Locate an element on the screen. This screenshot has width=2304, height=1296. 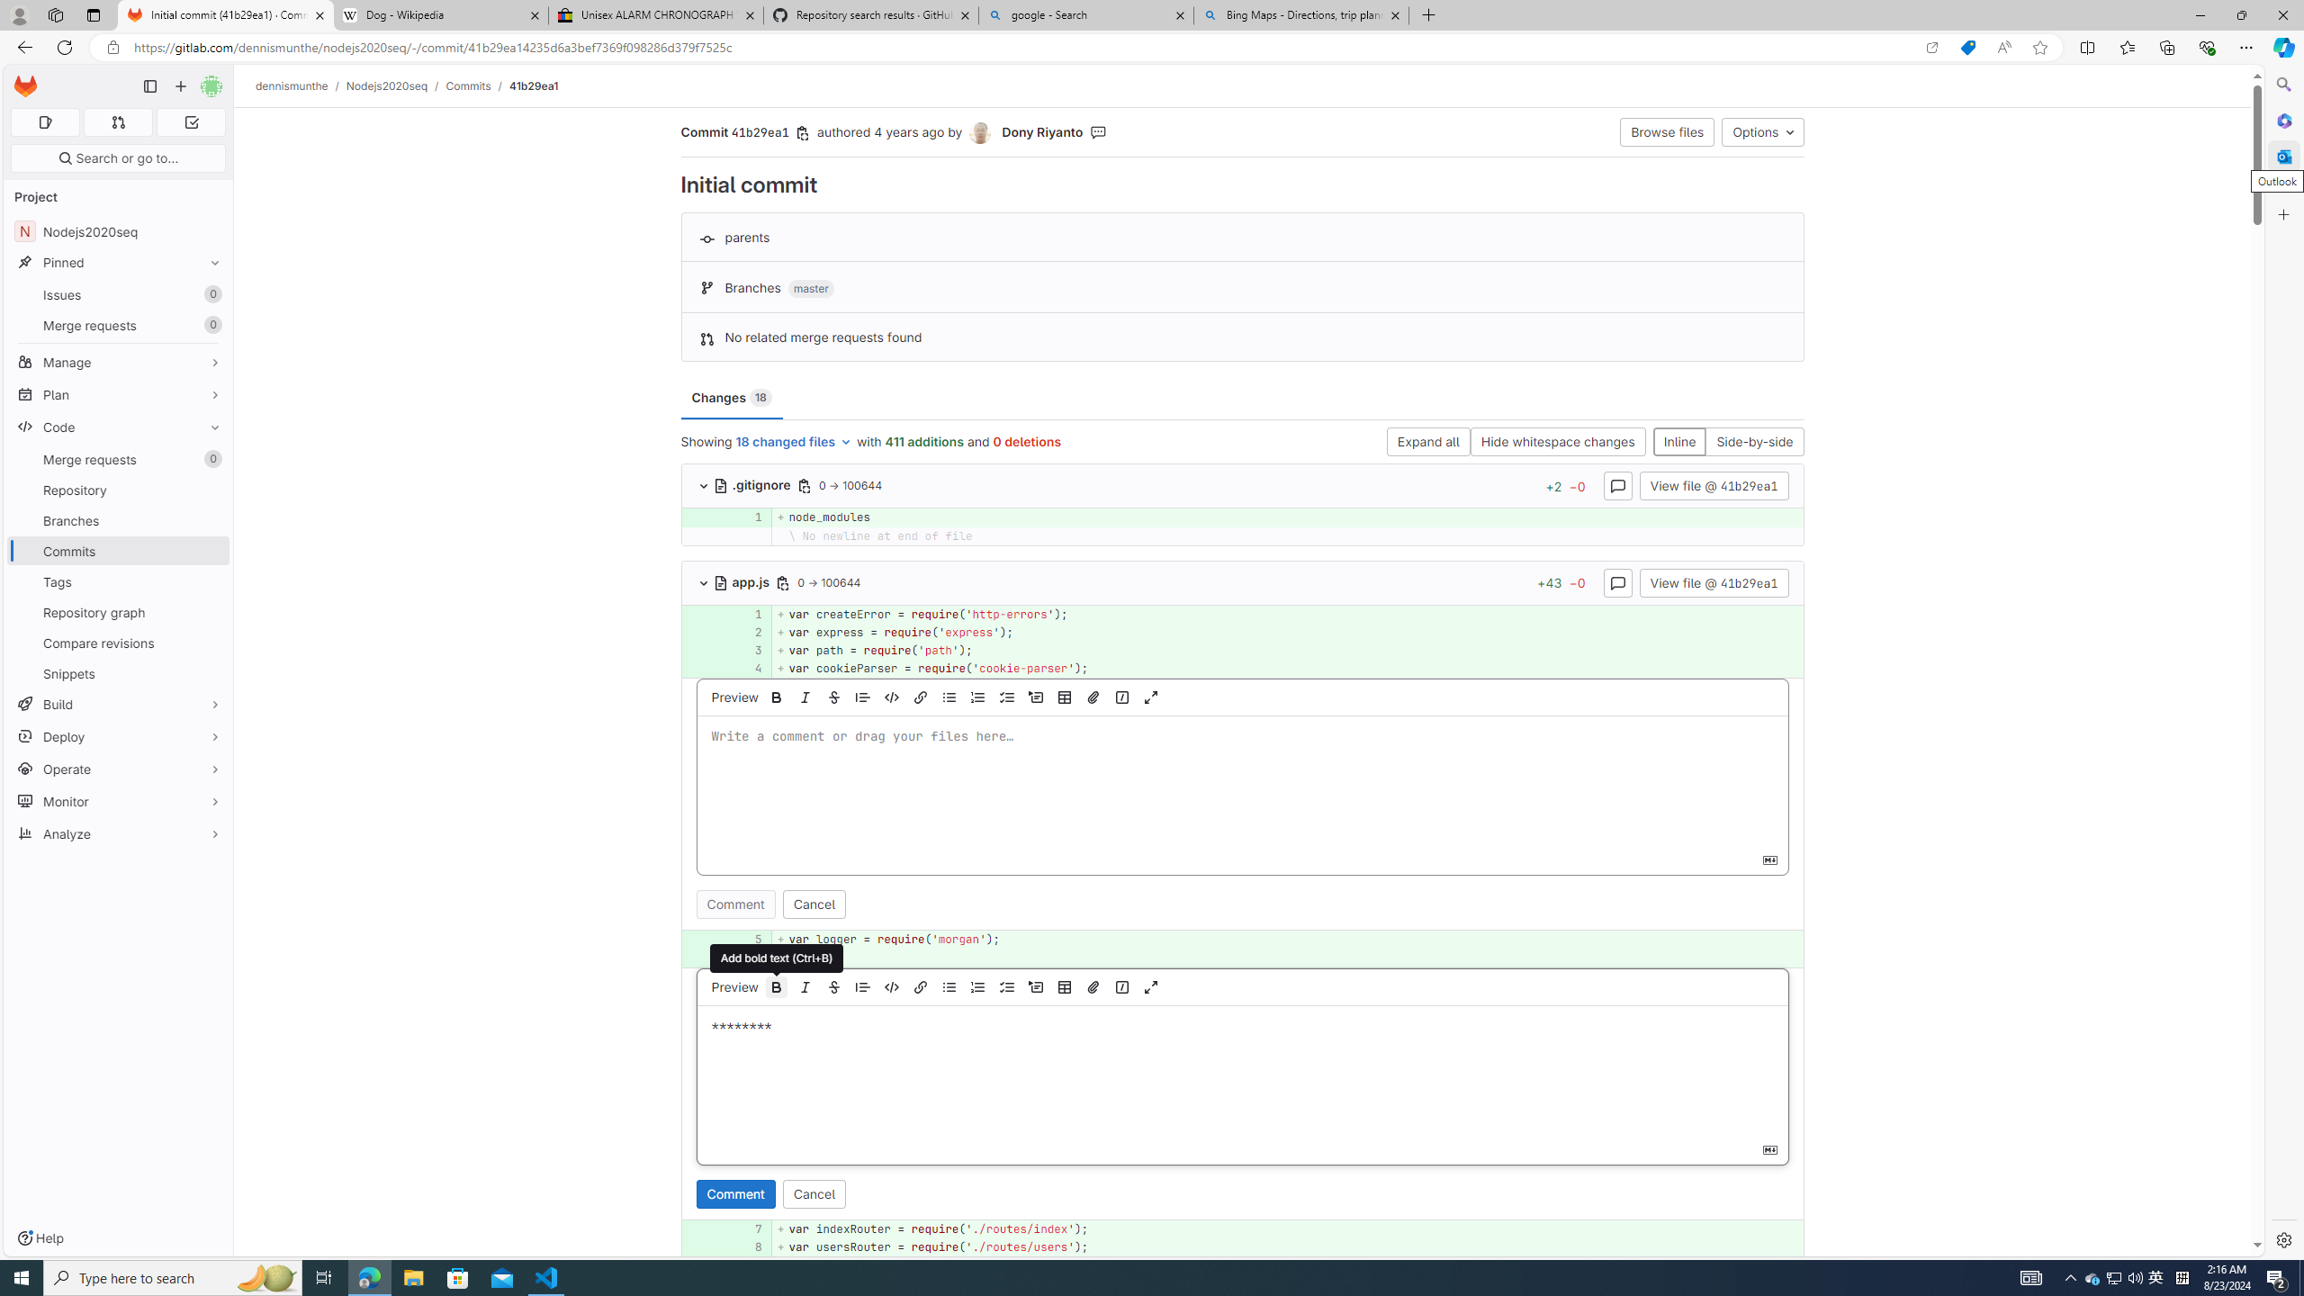
Compare revisions is located at coordinates (119, 643).